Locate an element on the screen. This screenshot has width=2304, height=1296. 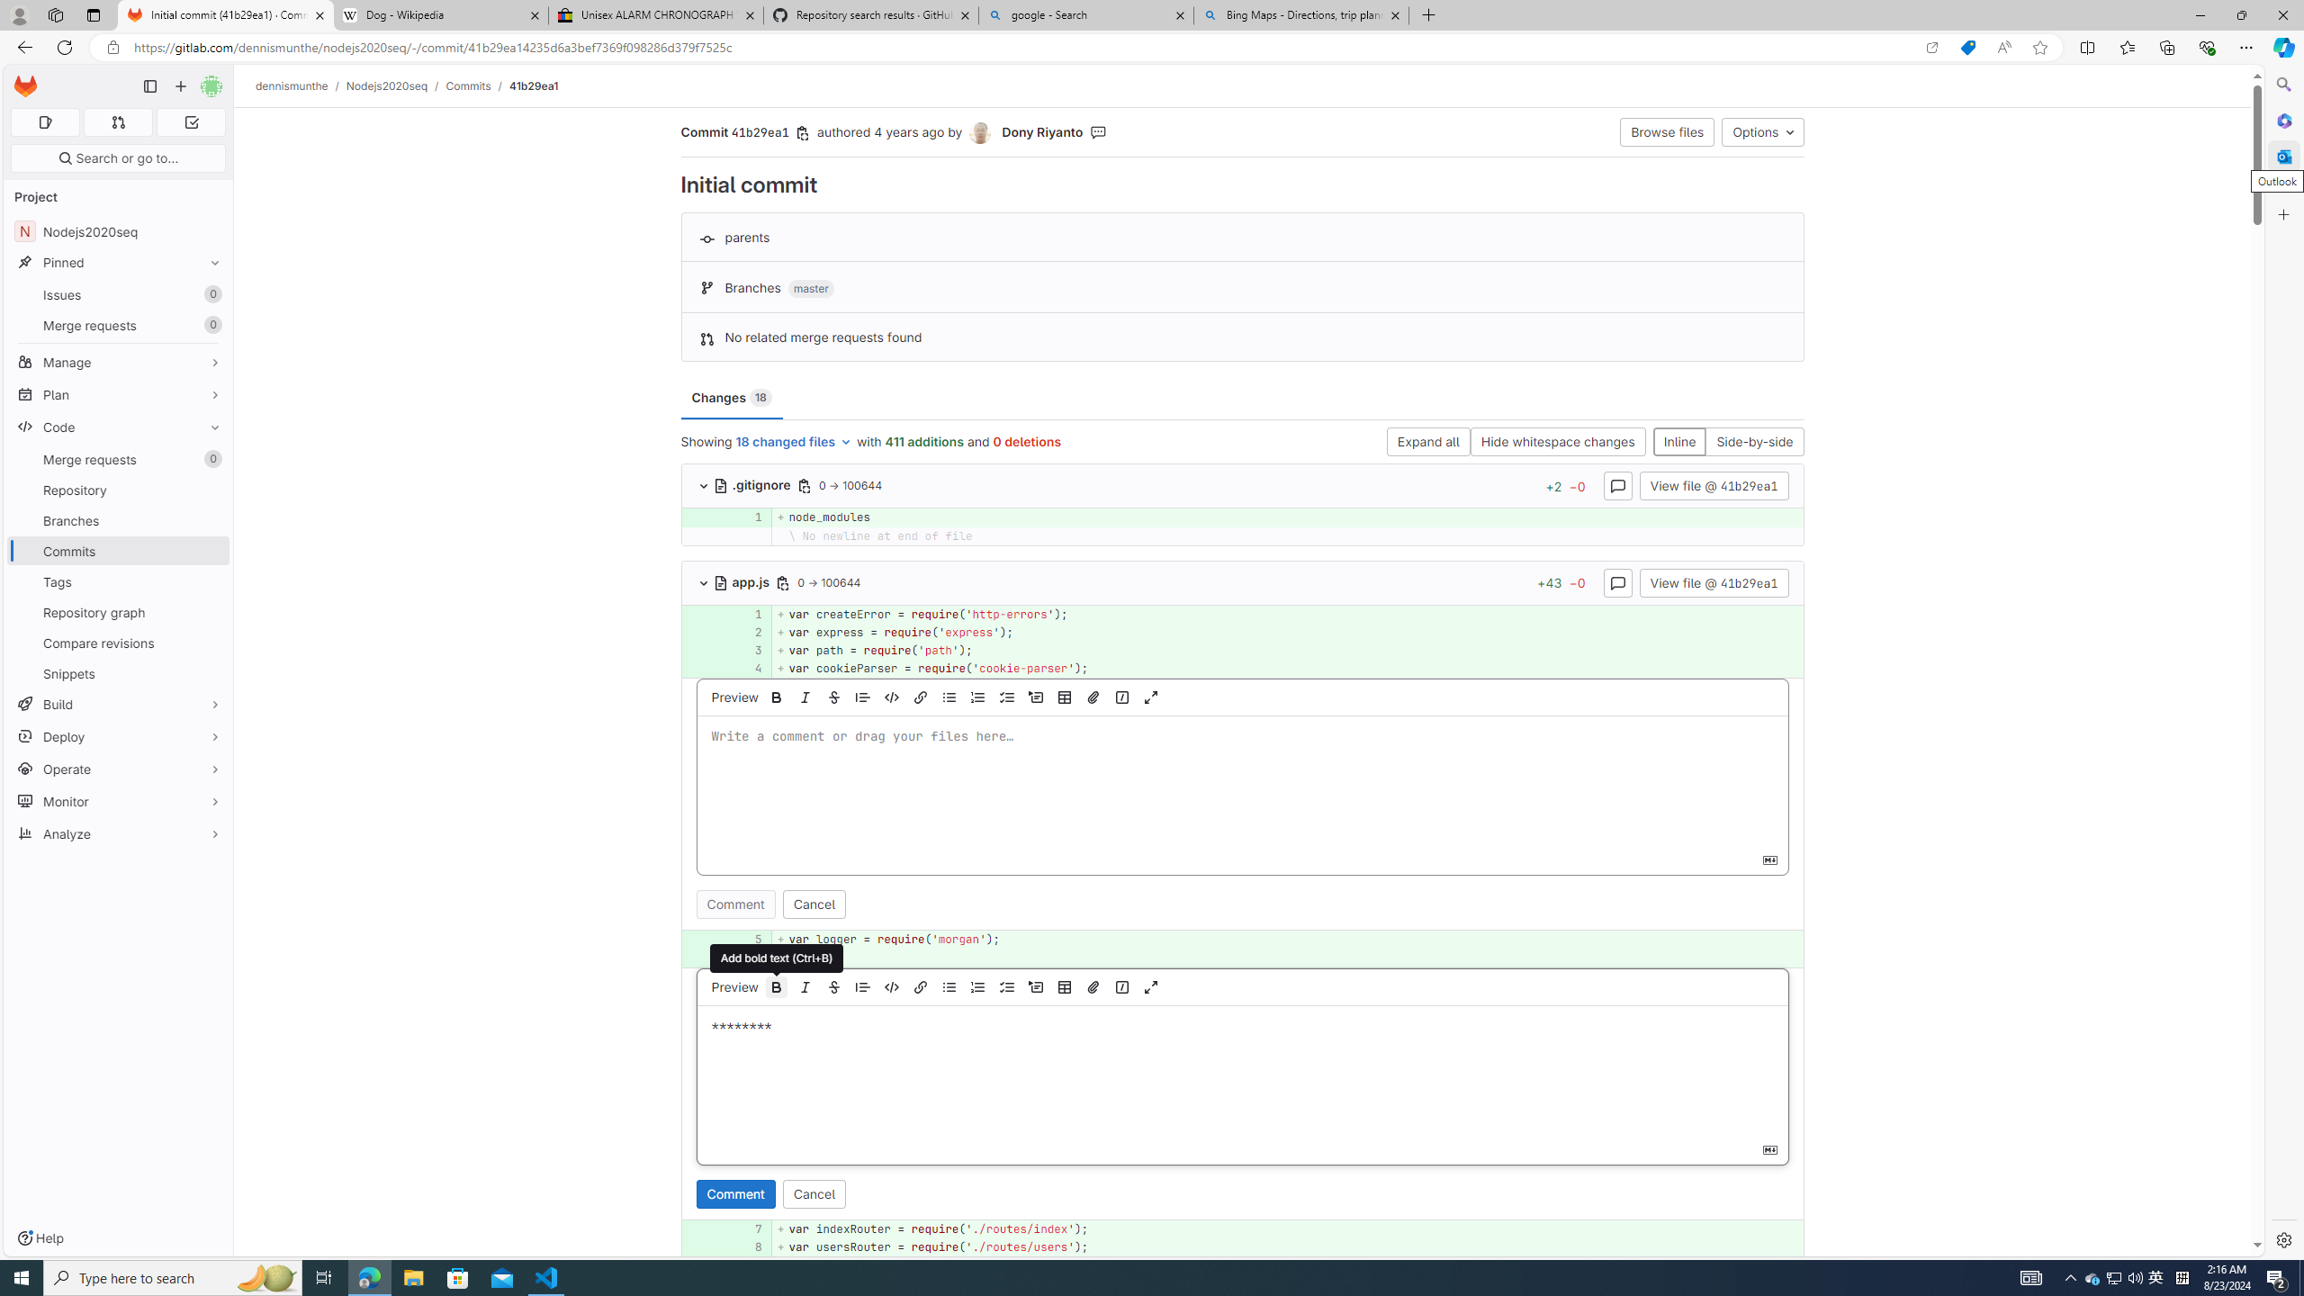
Compare revisions is located at coordinates (119, 643).